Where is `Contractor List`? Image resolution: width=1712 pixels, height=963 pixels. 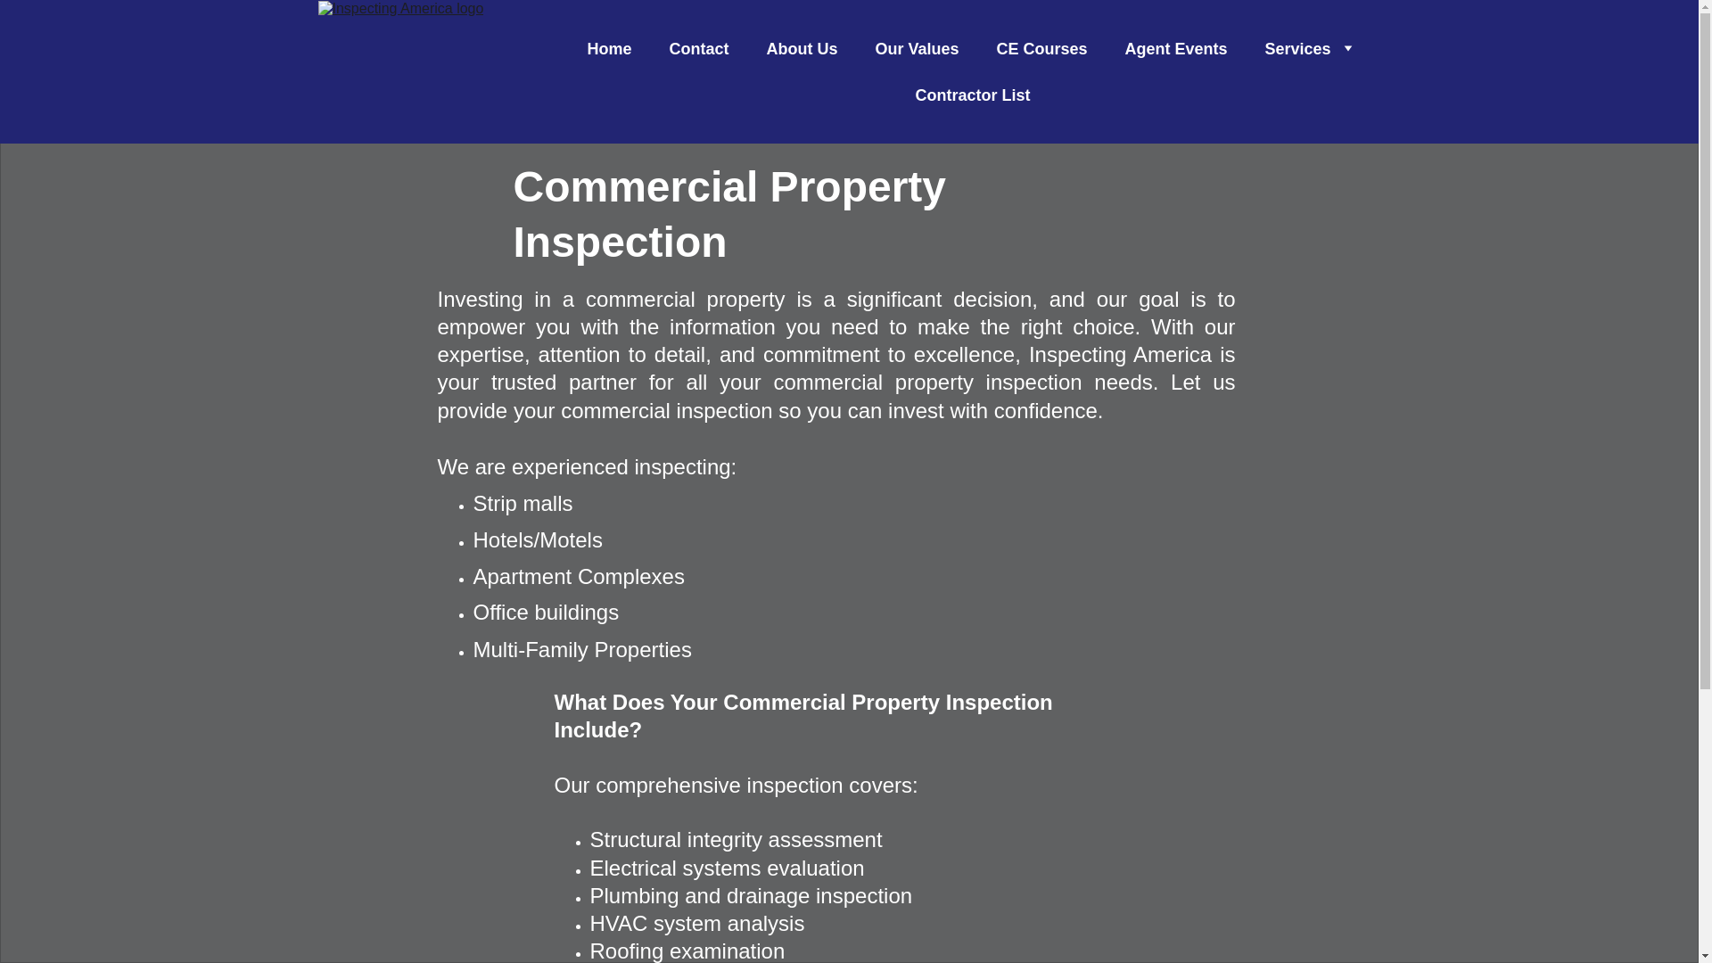
Contractor List is located at coordinates (972, 95).